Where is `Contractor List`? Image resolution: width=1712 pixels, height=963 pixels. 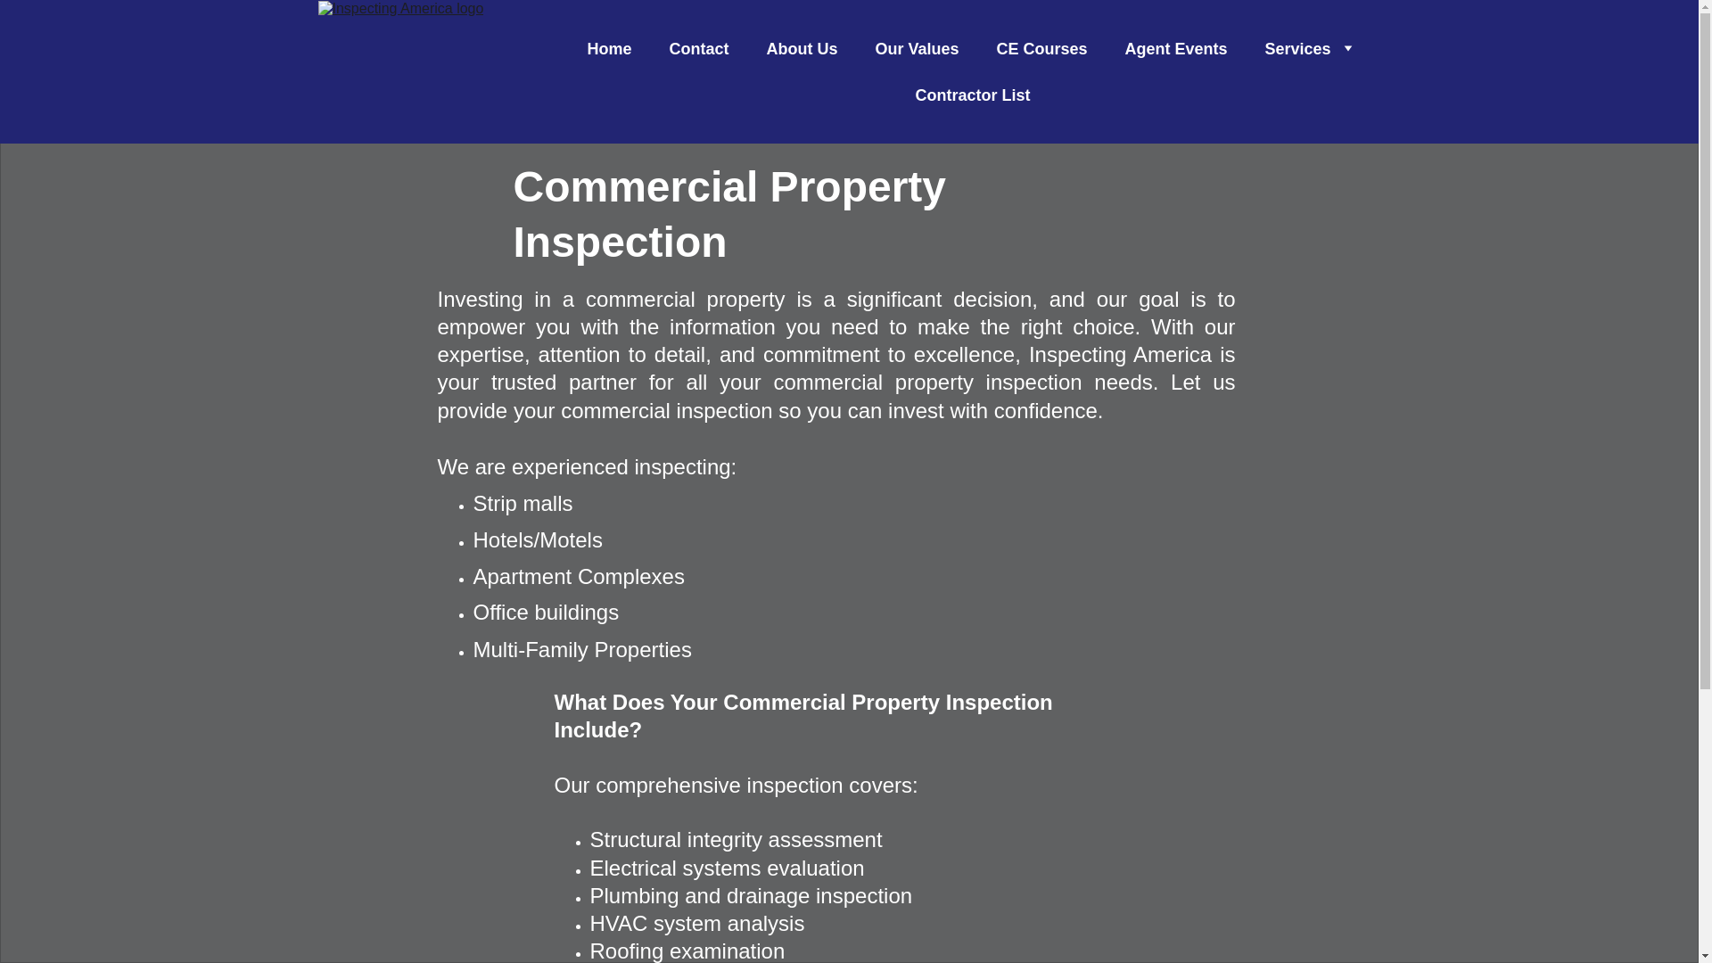
Contractor List is located at coordinates (972, 95).